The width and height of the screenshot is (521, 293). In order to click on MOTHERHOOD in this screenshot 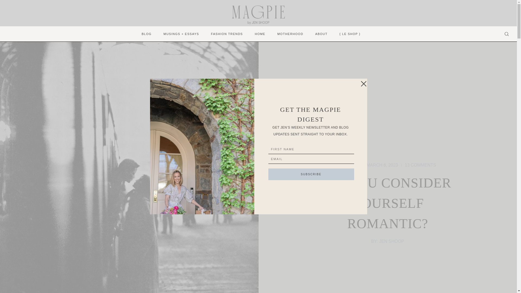, I will do `click(290, 34)`.